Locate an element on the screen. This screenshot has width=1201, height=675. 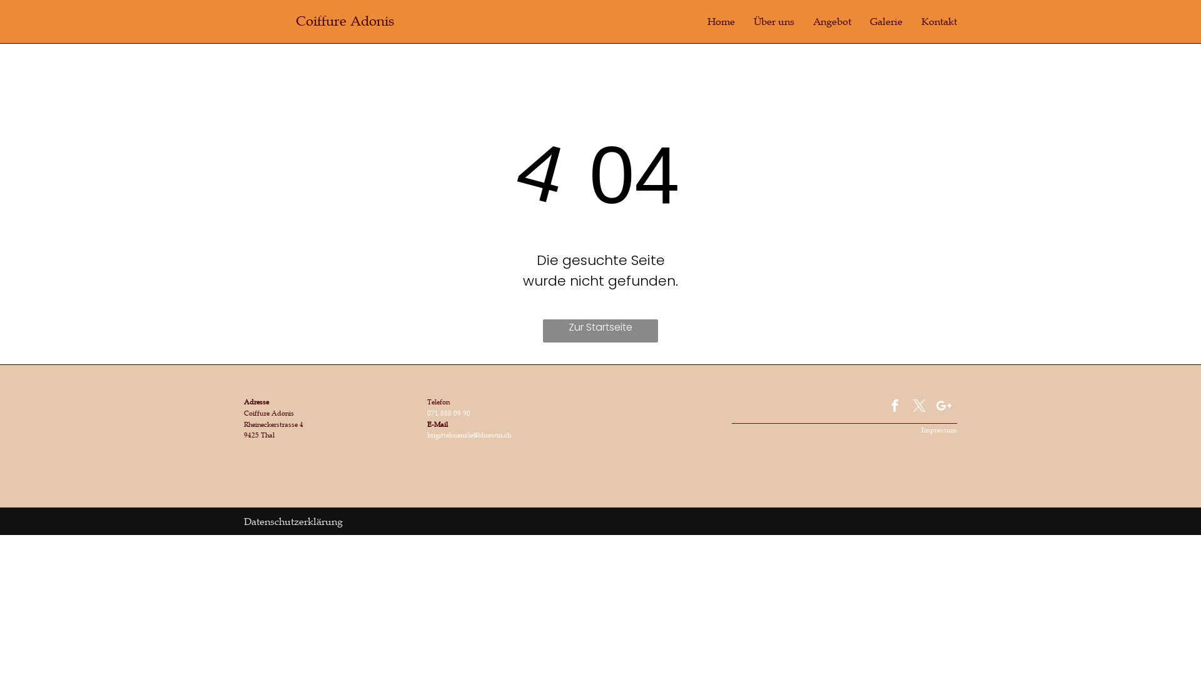
Coiffure Adonis is located at coordinates (345, 21).